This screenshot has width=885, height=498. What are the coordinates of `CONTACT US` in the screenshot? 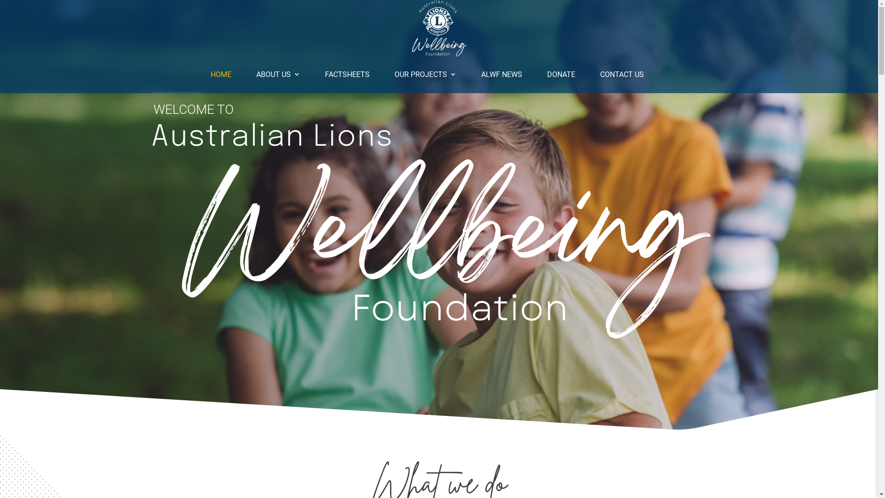 It's located at (622, 75).